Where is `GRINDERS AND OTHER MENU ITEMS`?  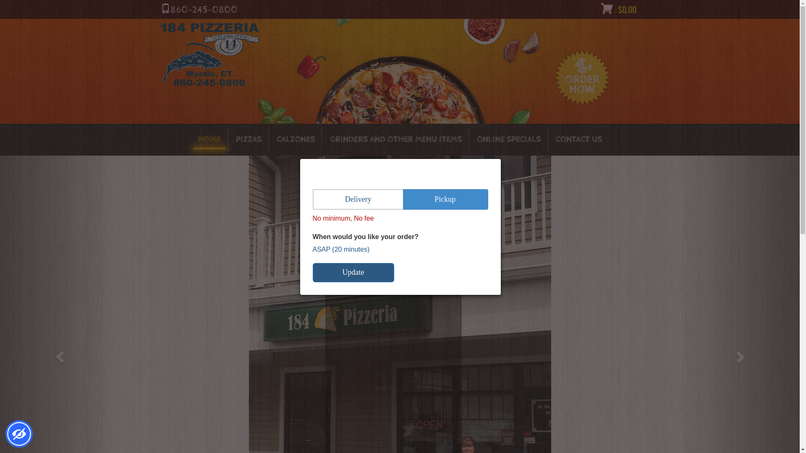
GRINDERS AND OTHER MENU ITEMS is located at coordinates (396, 140).